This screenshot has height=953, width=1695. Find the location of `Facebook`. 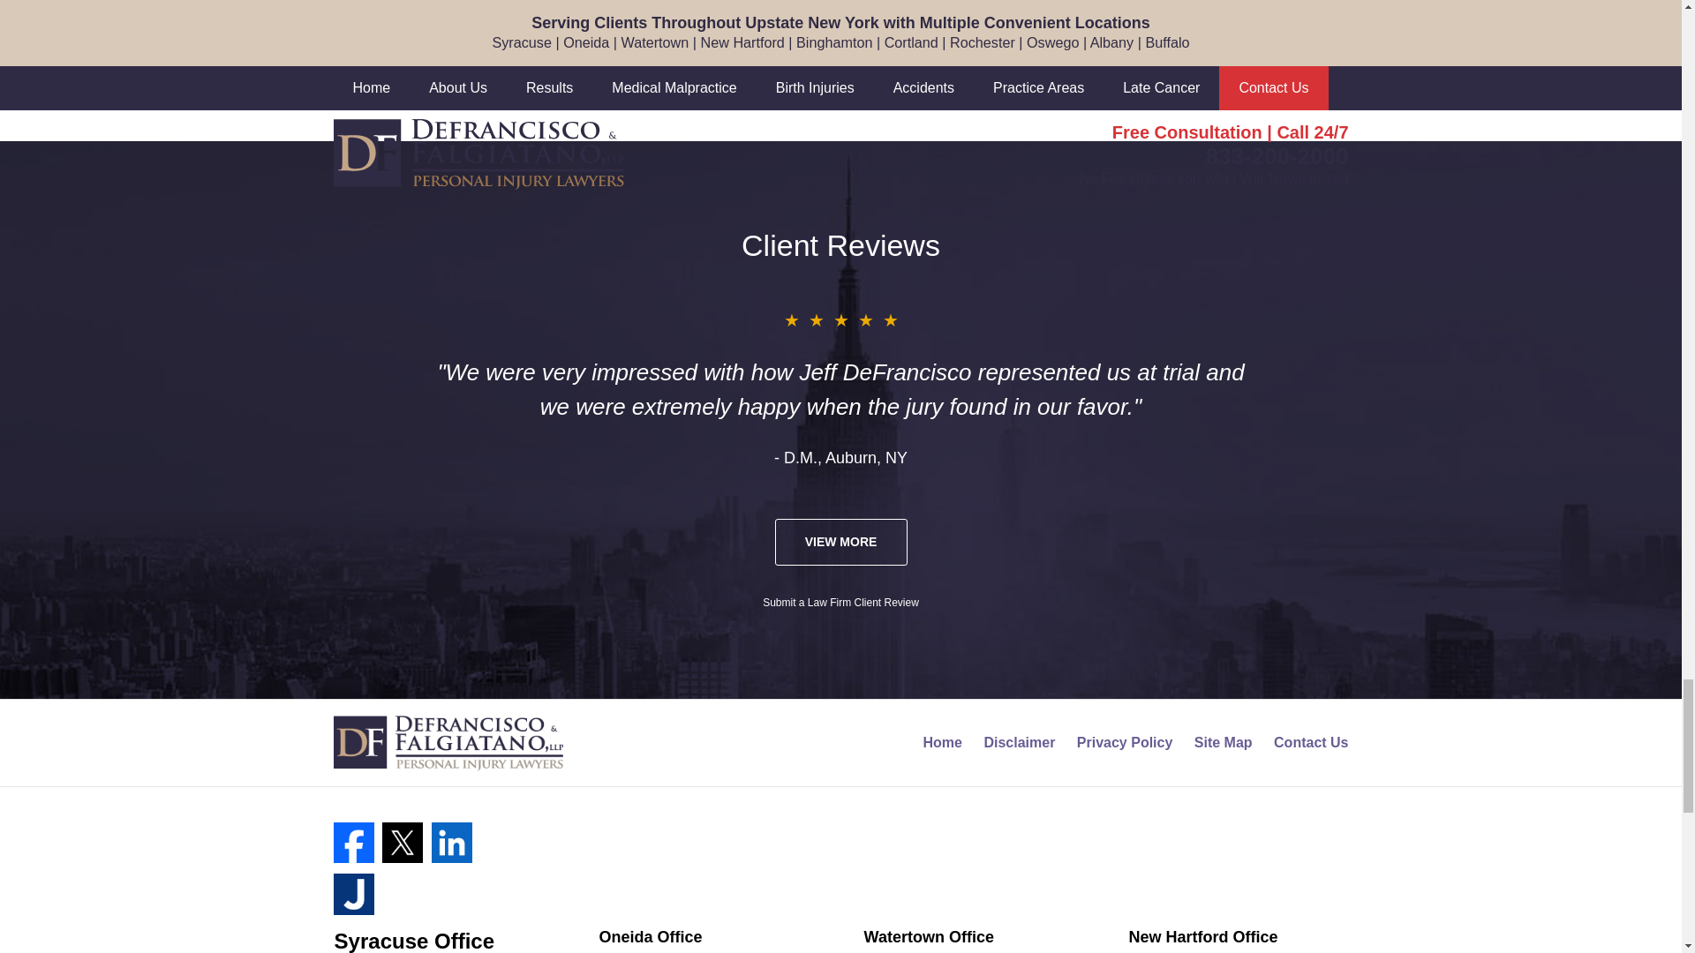

Facebook is located at coordinates (354, 843).